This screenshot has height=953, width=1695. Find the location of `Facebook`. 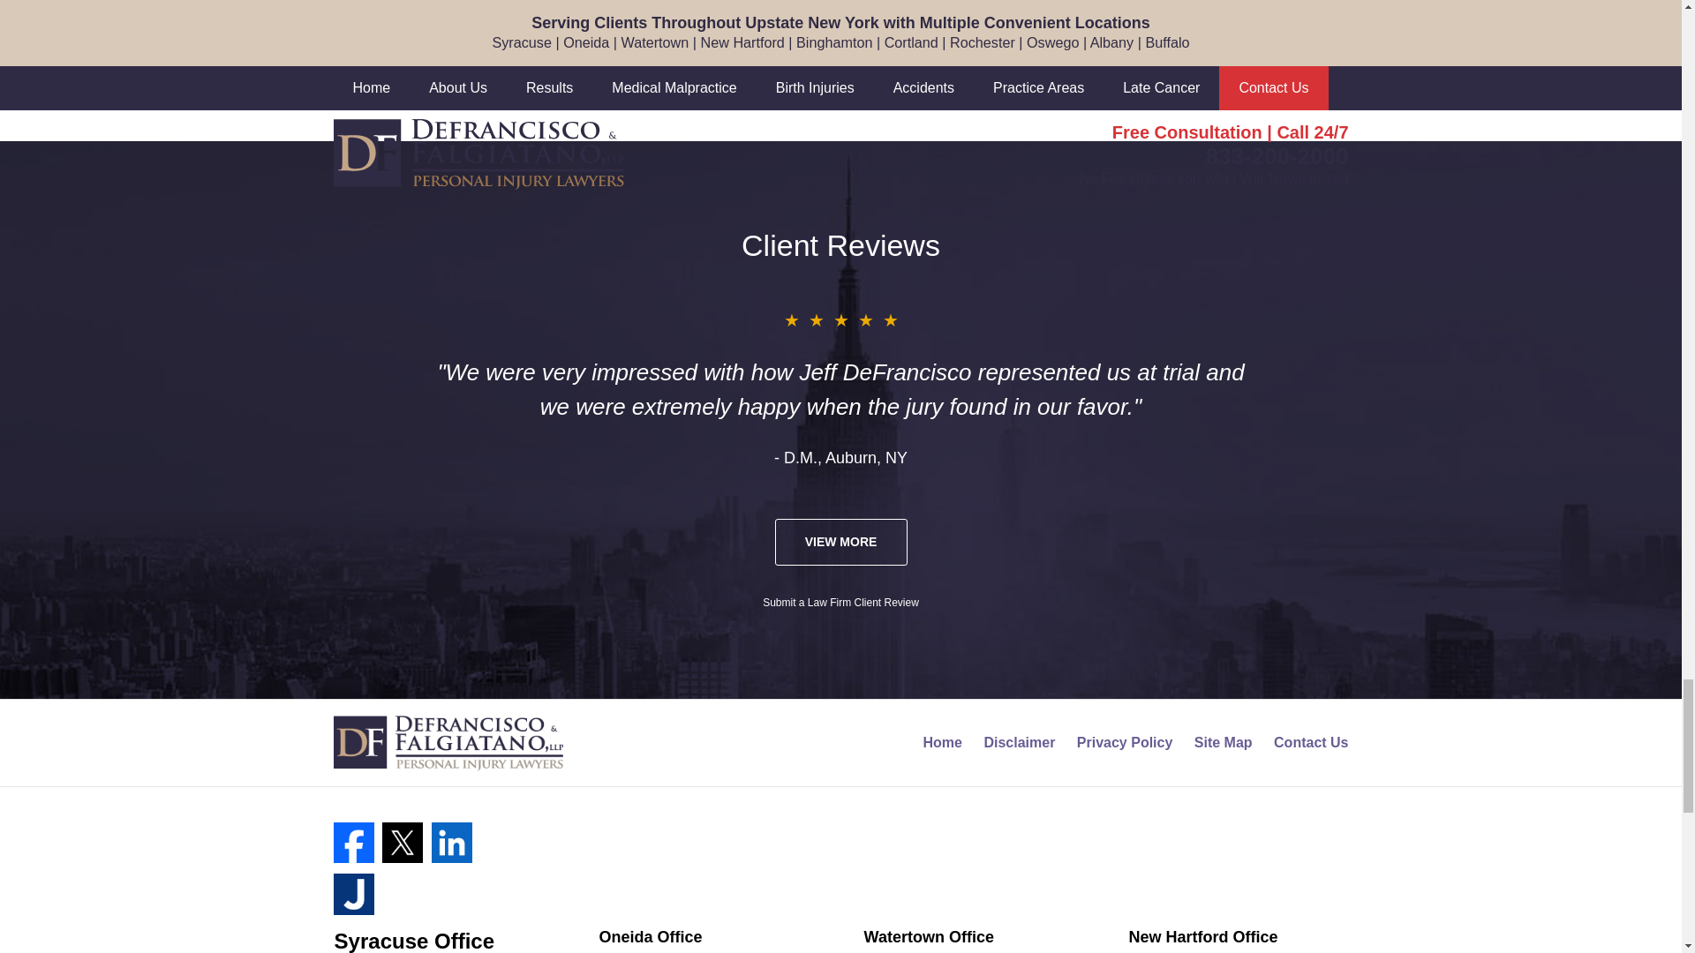

Facebook is located at coordinates (354, 843).